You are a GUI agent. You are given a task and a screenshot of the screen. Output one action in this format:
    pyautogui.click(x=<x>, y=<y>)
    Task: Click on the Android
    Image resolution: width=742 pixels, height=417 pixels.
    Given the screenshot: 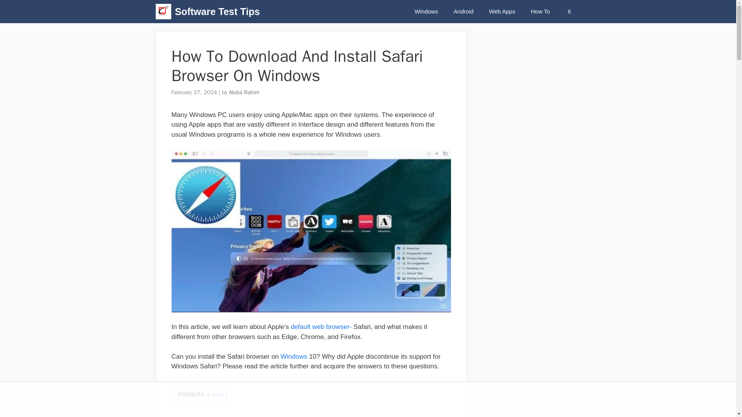 What is the action you would take?
    pyautogui.click(x=464, y=12)
    